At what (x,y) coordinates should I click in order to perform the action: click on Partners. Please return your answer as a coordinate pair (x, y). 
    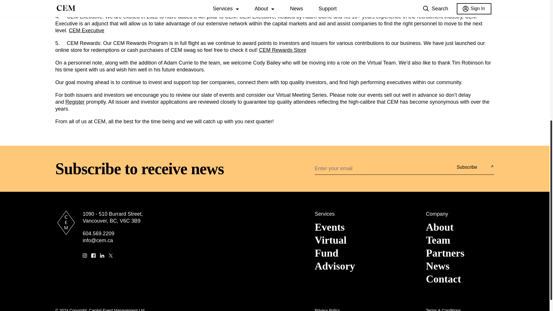
    Looking at the image, I should click on (445, 253).